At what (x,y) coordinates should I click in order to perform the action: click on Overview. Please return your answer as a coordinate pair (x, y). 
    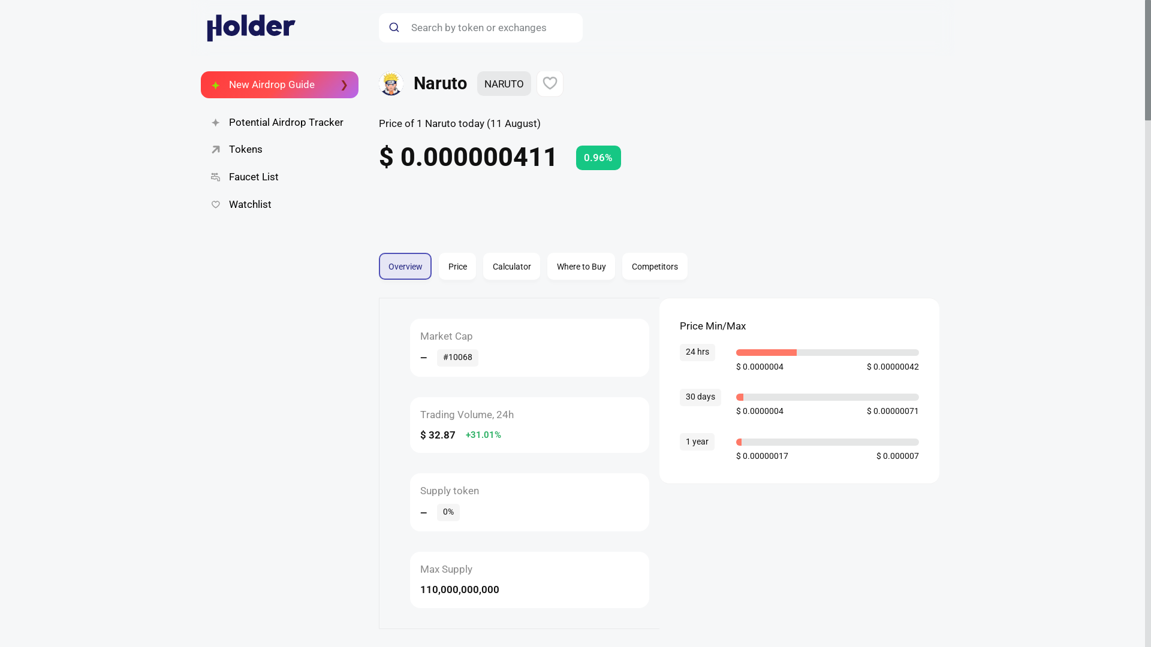
    Looking at the image, I should click on (405, 266).